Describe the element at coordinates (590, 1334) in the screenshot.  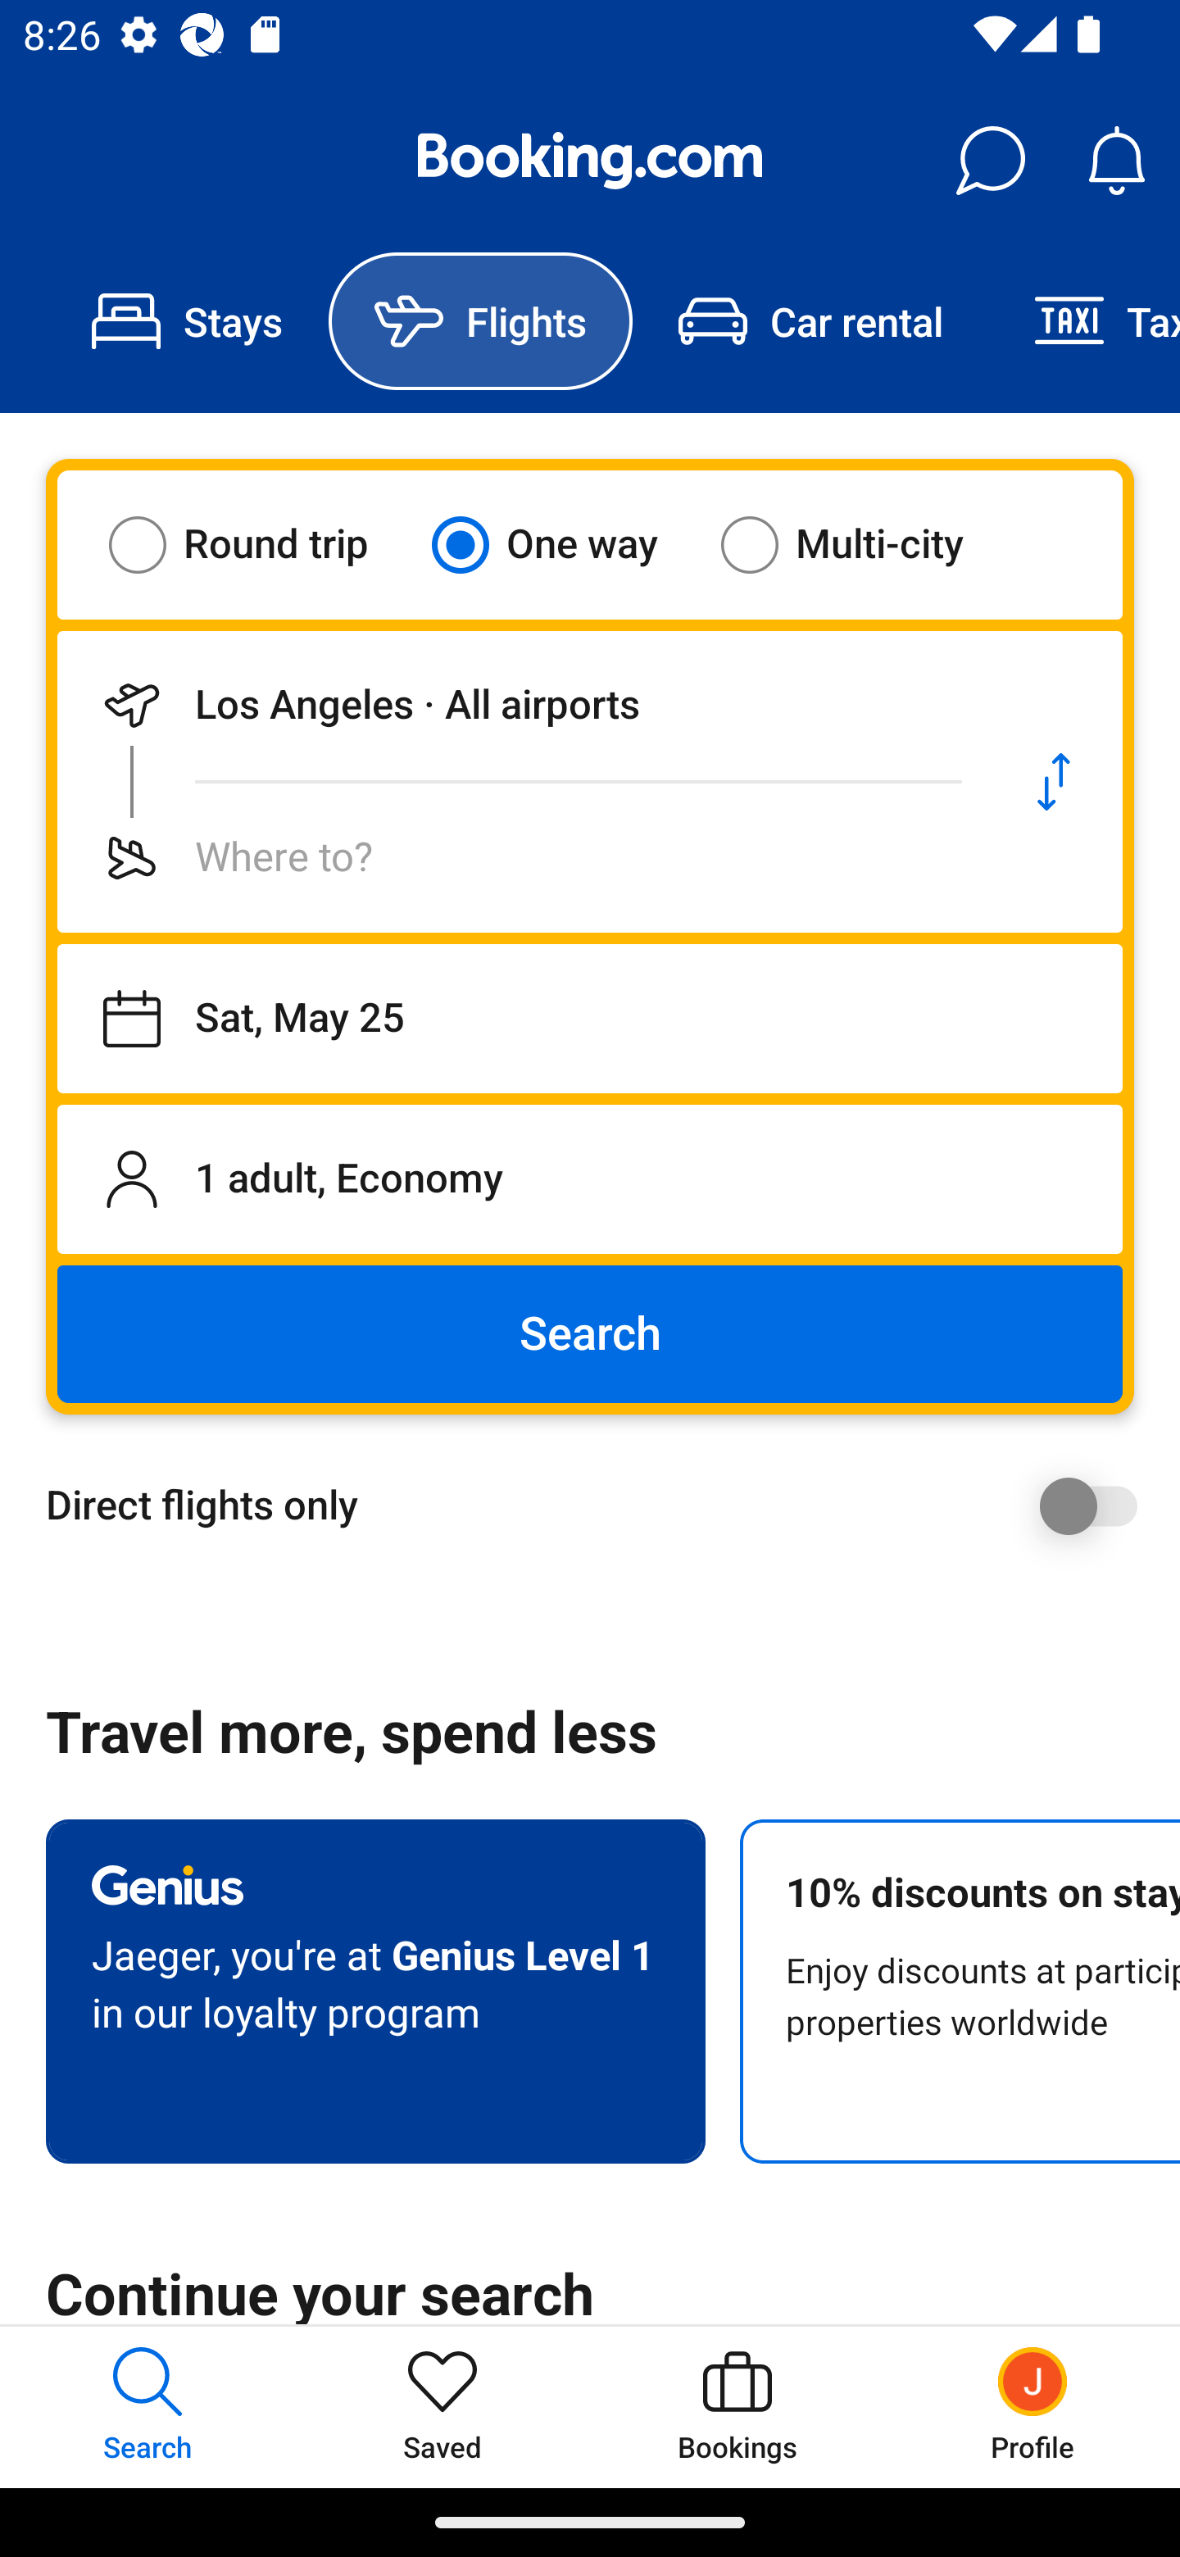
I see `Search` at that location.